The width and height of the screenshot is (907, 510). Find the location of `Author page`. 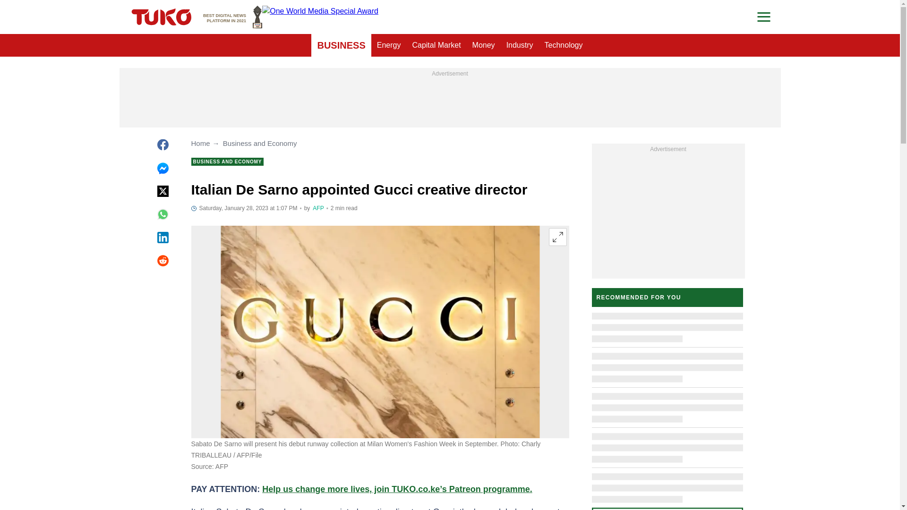

Author page is located at coordinates (388, 45).